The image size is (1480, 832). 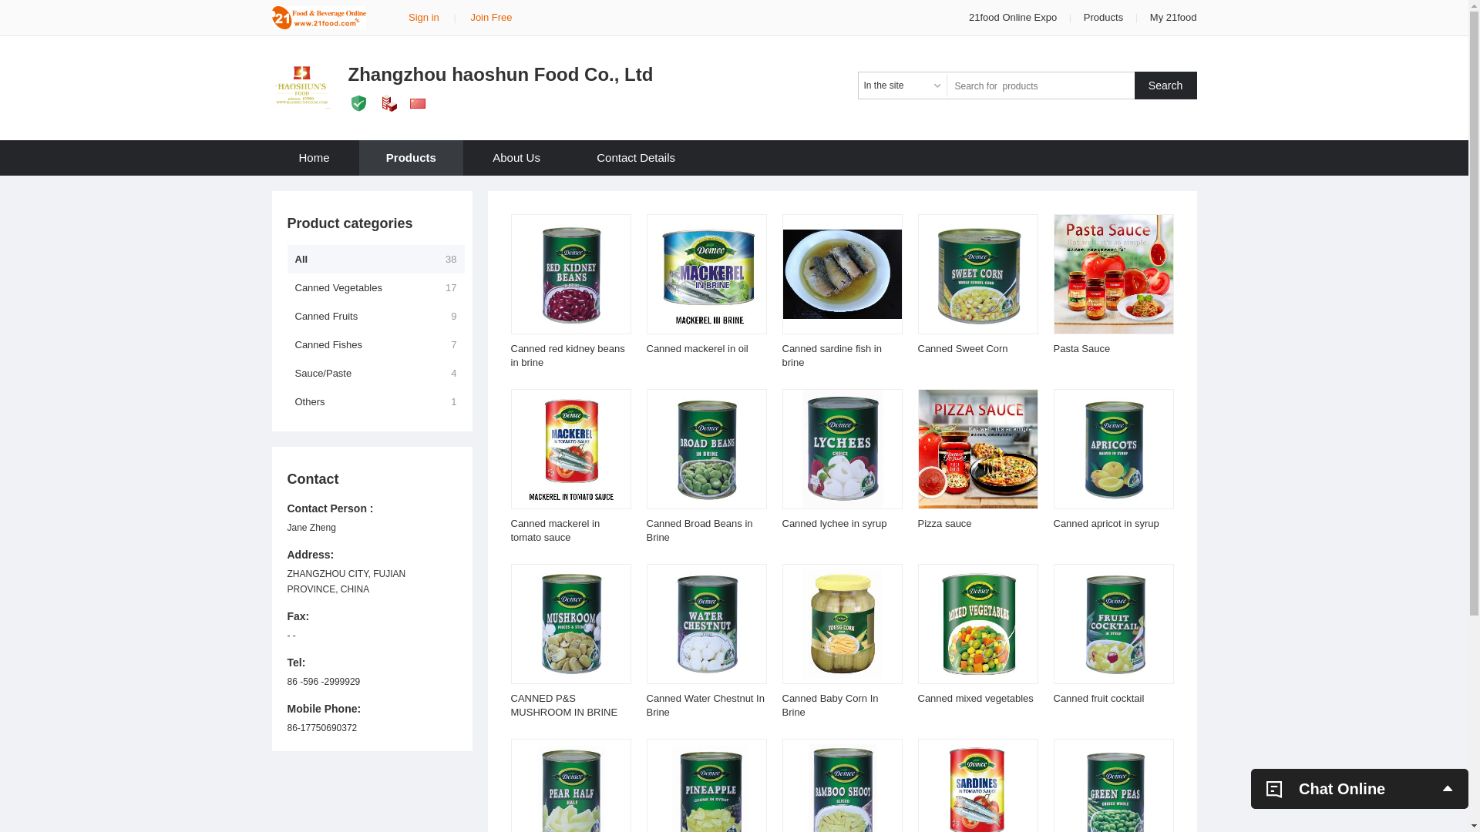 I want to click on Canned sardine fish in brine, so click(x=831, y=356).